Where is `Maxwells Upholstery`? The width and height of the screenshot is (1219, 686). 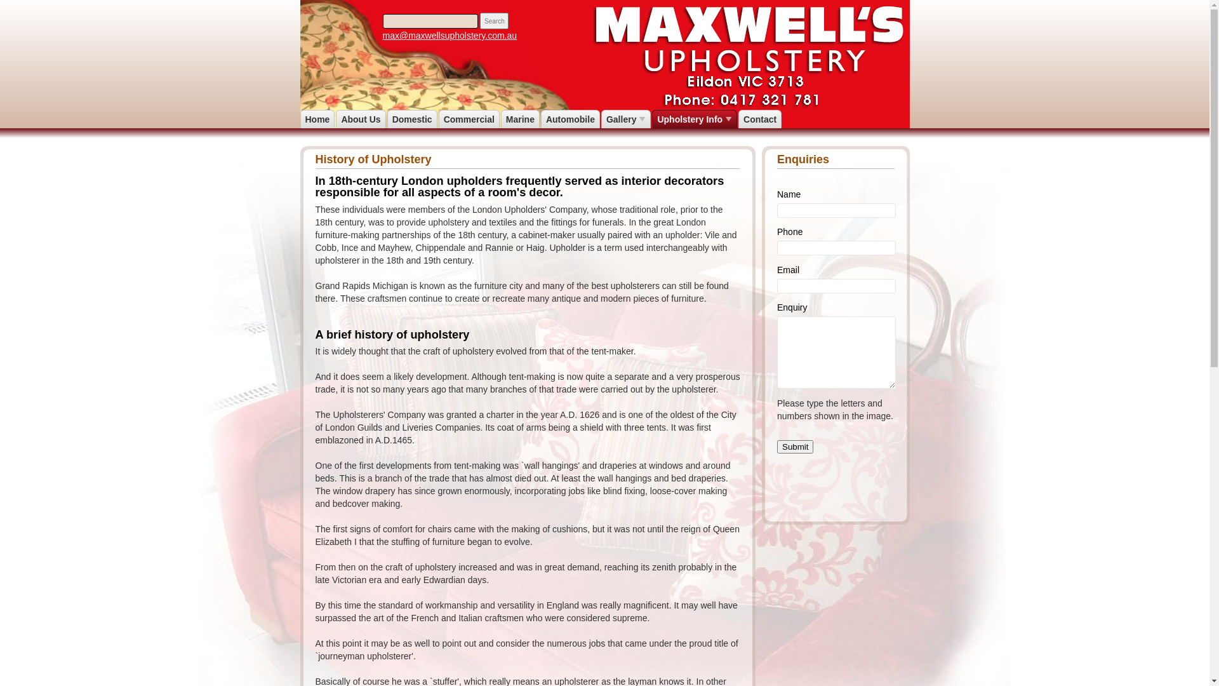 Maxwells Upholstery is located at coordinates (274, 1).